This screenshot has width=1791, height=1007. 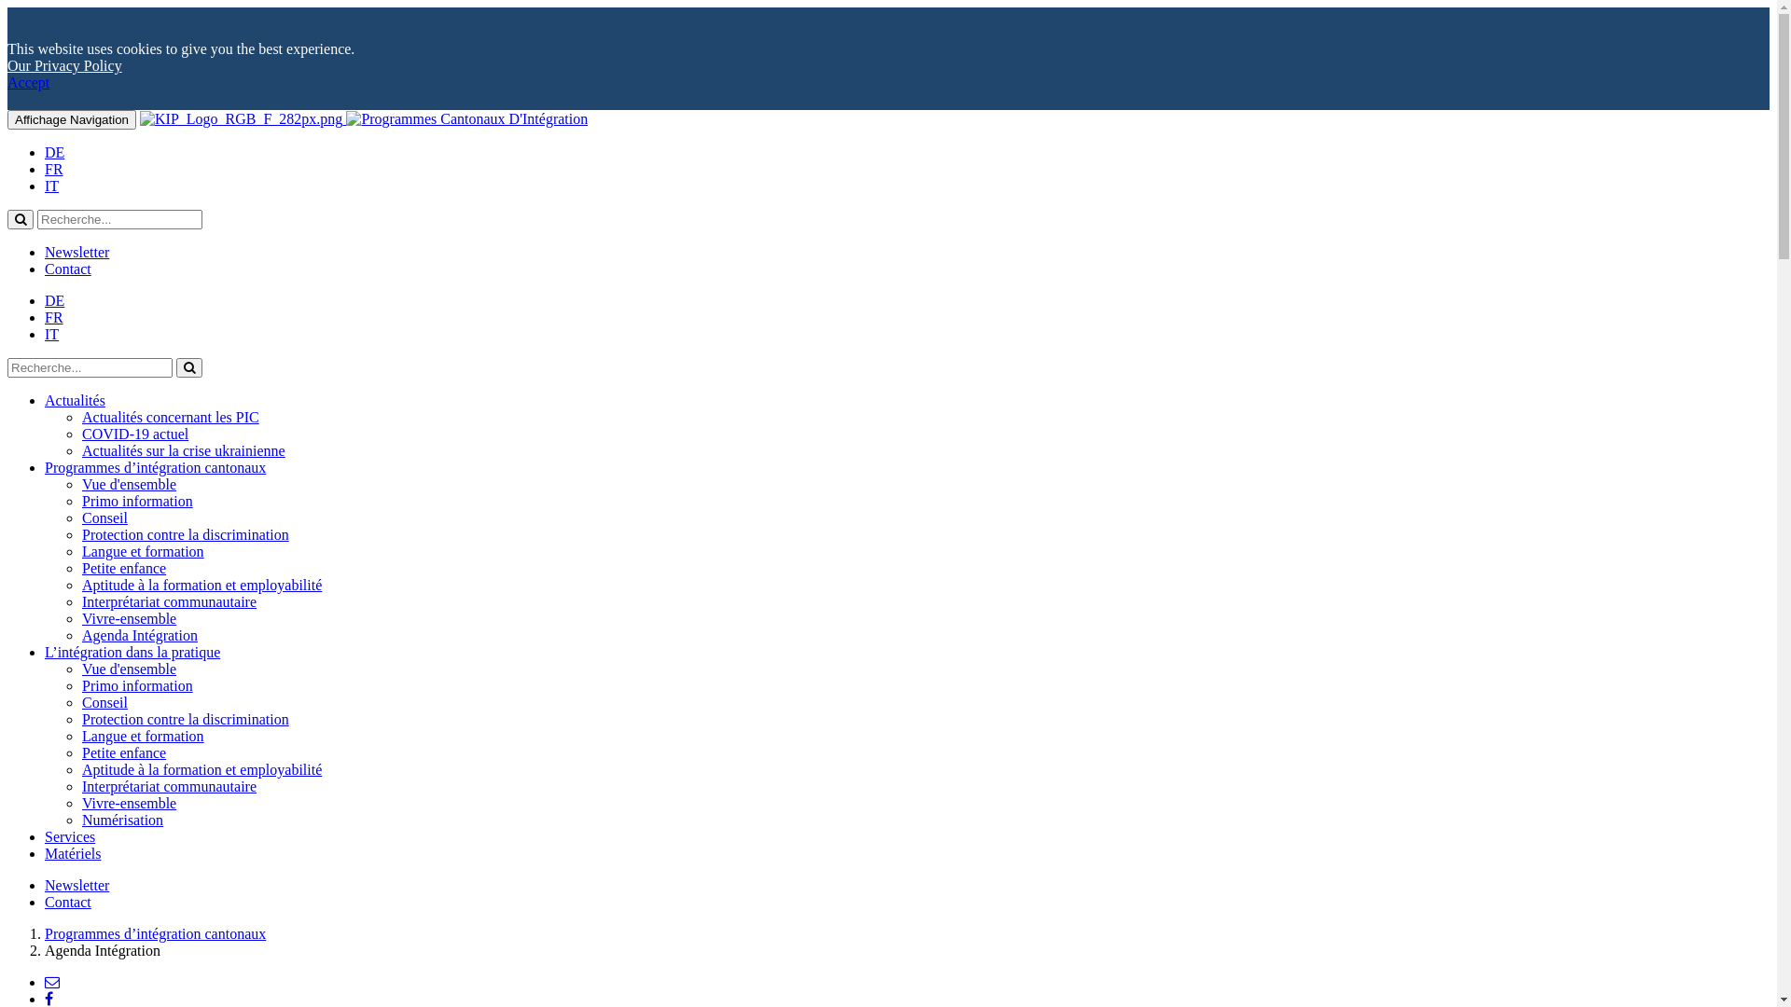 I want to click on Petite enfance, so click(x=124, y=753).